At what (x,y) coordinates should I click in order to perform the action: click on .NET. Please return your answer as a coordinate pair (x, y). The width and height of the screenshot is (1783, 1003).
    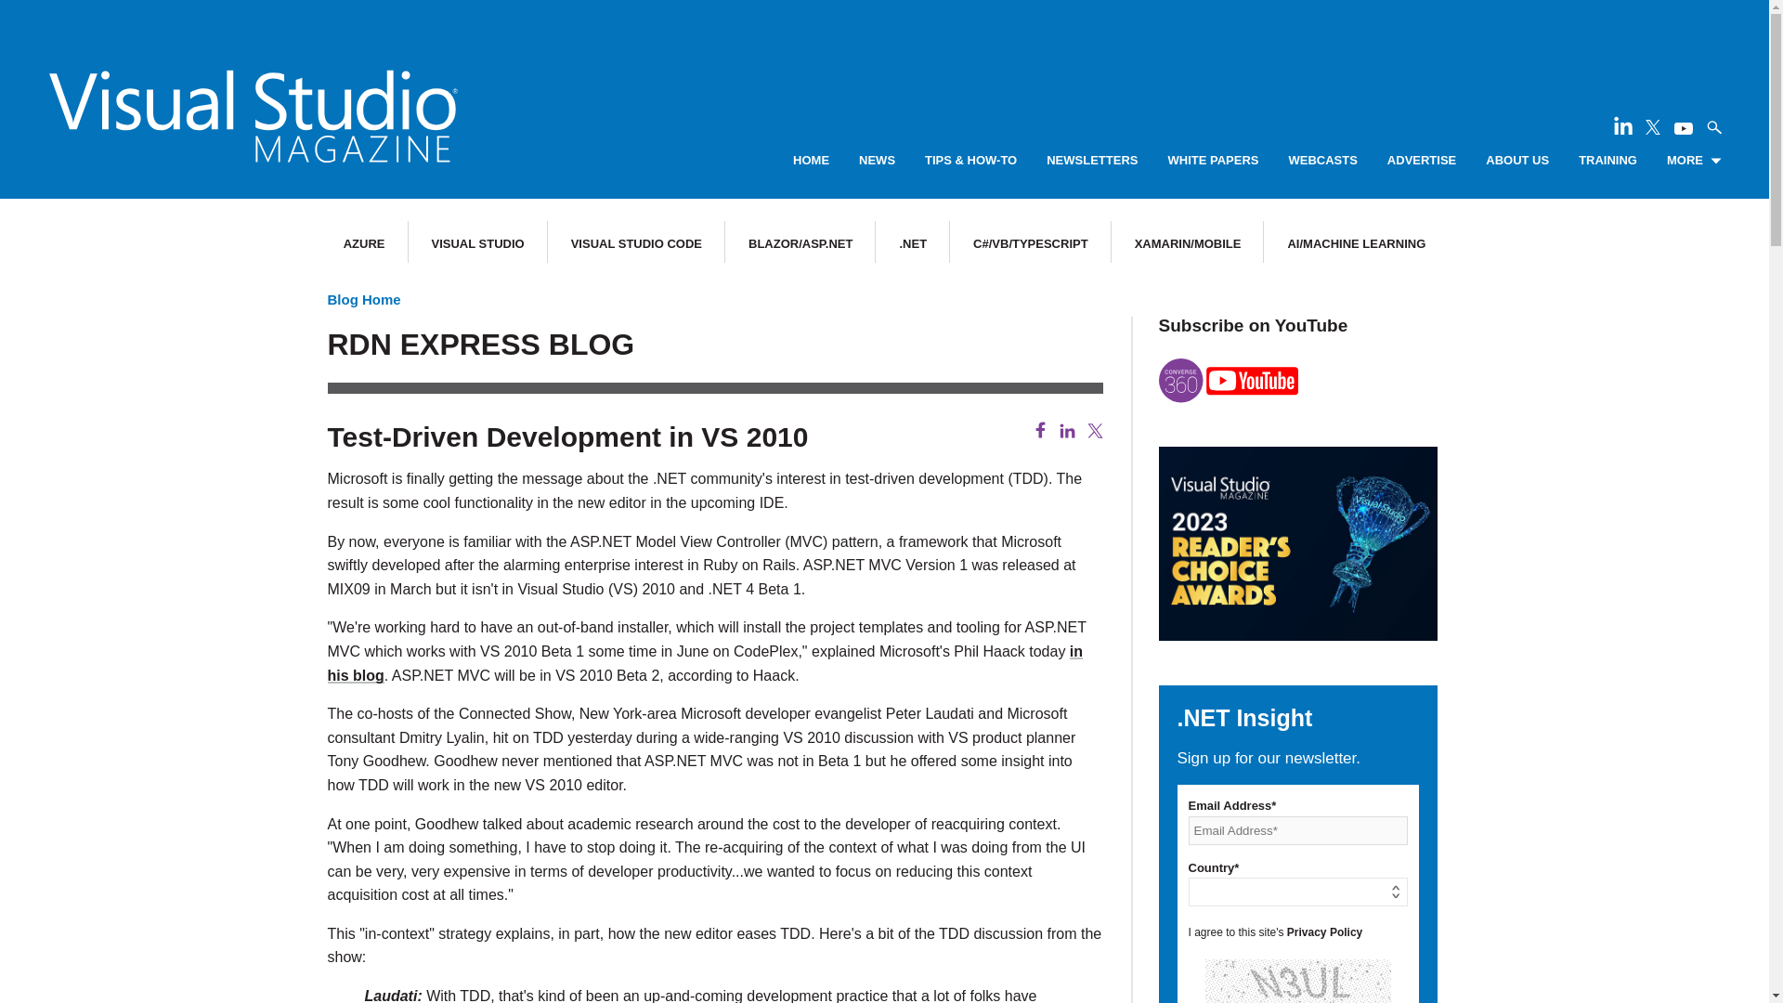
    Looking at the image, I should click on (912, 243).